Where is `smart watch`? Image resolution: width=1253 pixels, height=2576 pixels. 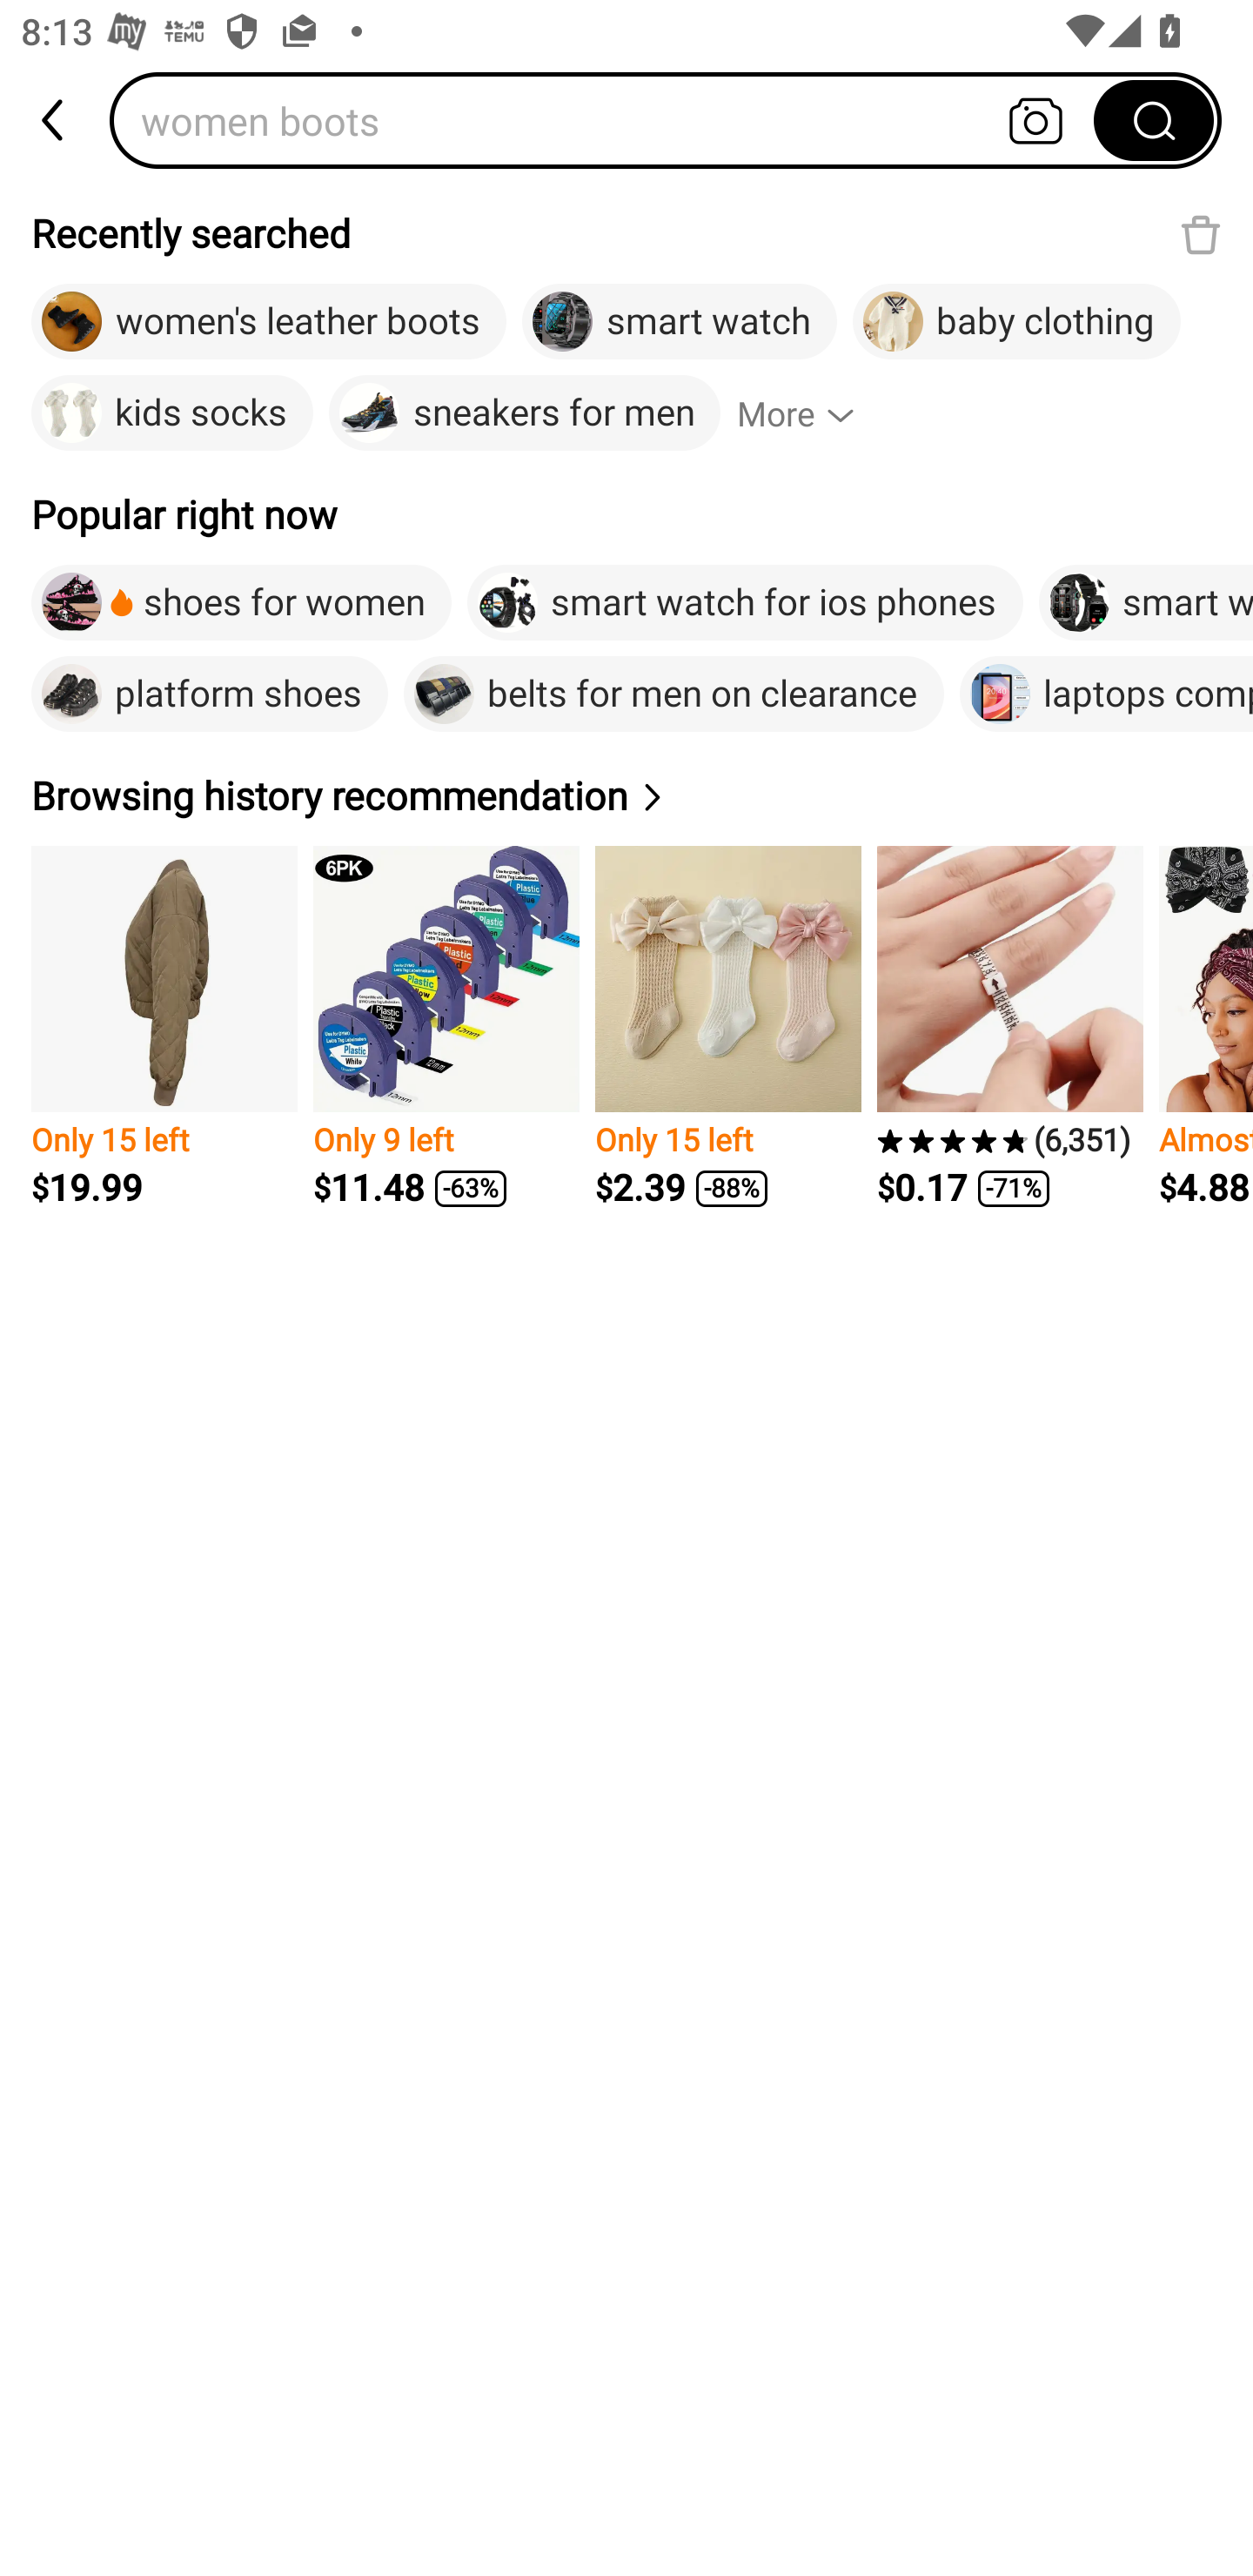 smart watch is located at coordinates (679, 322).